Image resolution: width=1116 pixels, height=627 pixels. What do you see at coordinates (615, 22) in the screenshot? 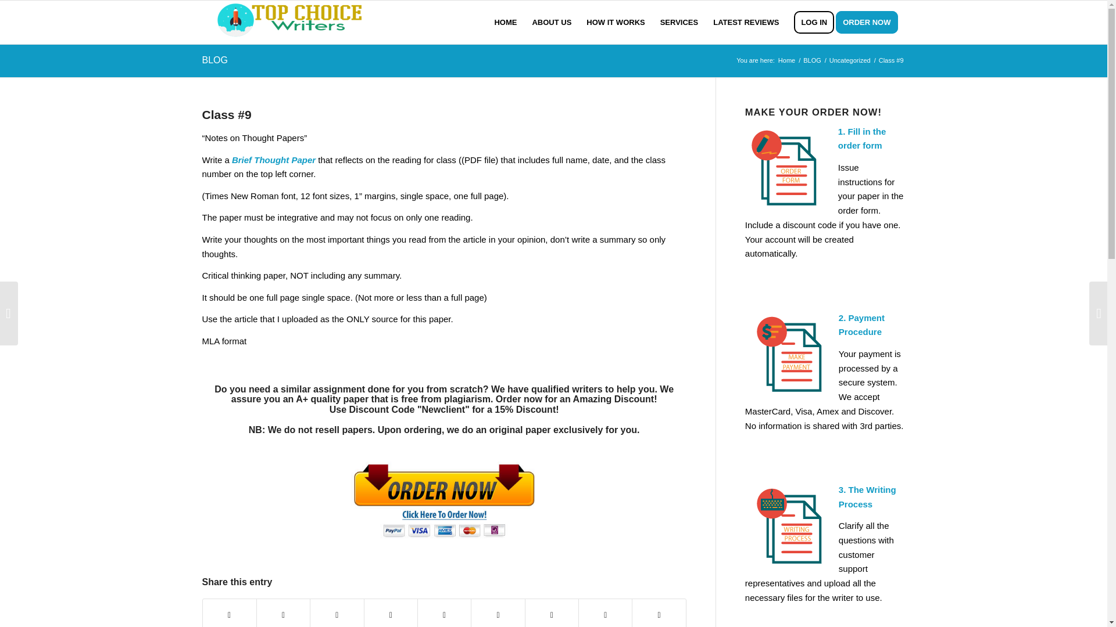
I see `HOW IT WORKS` at bounding box center [615, 22].